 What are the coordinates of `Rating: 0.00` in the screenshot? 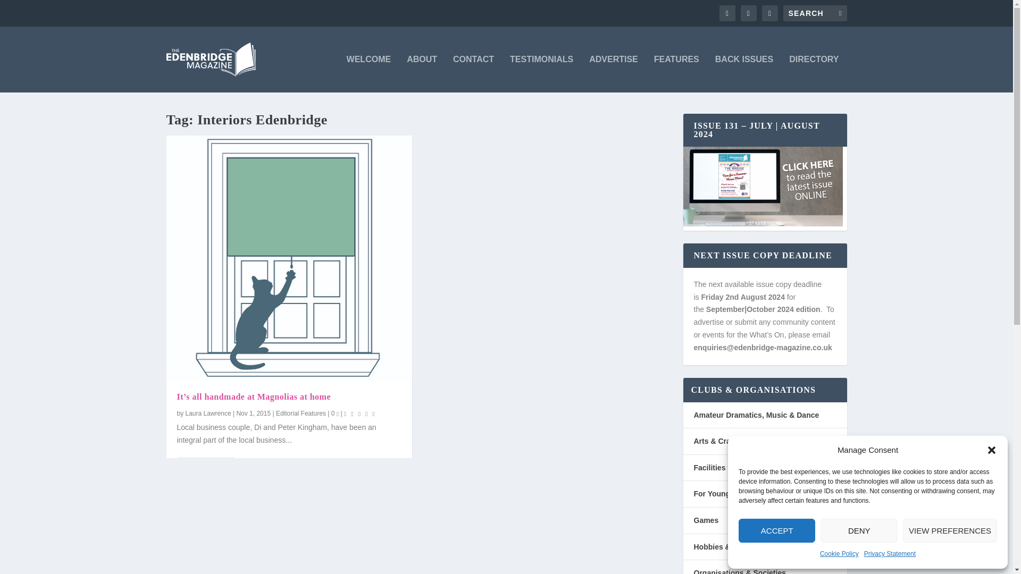 It's located at (361, 413).